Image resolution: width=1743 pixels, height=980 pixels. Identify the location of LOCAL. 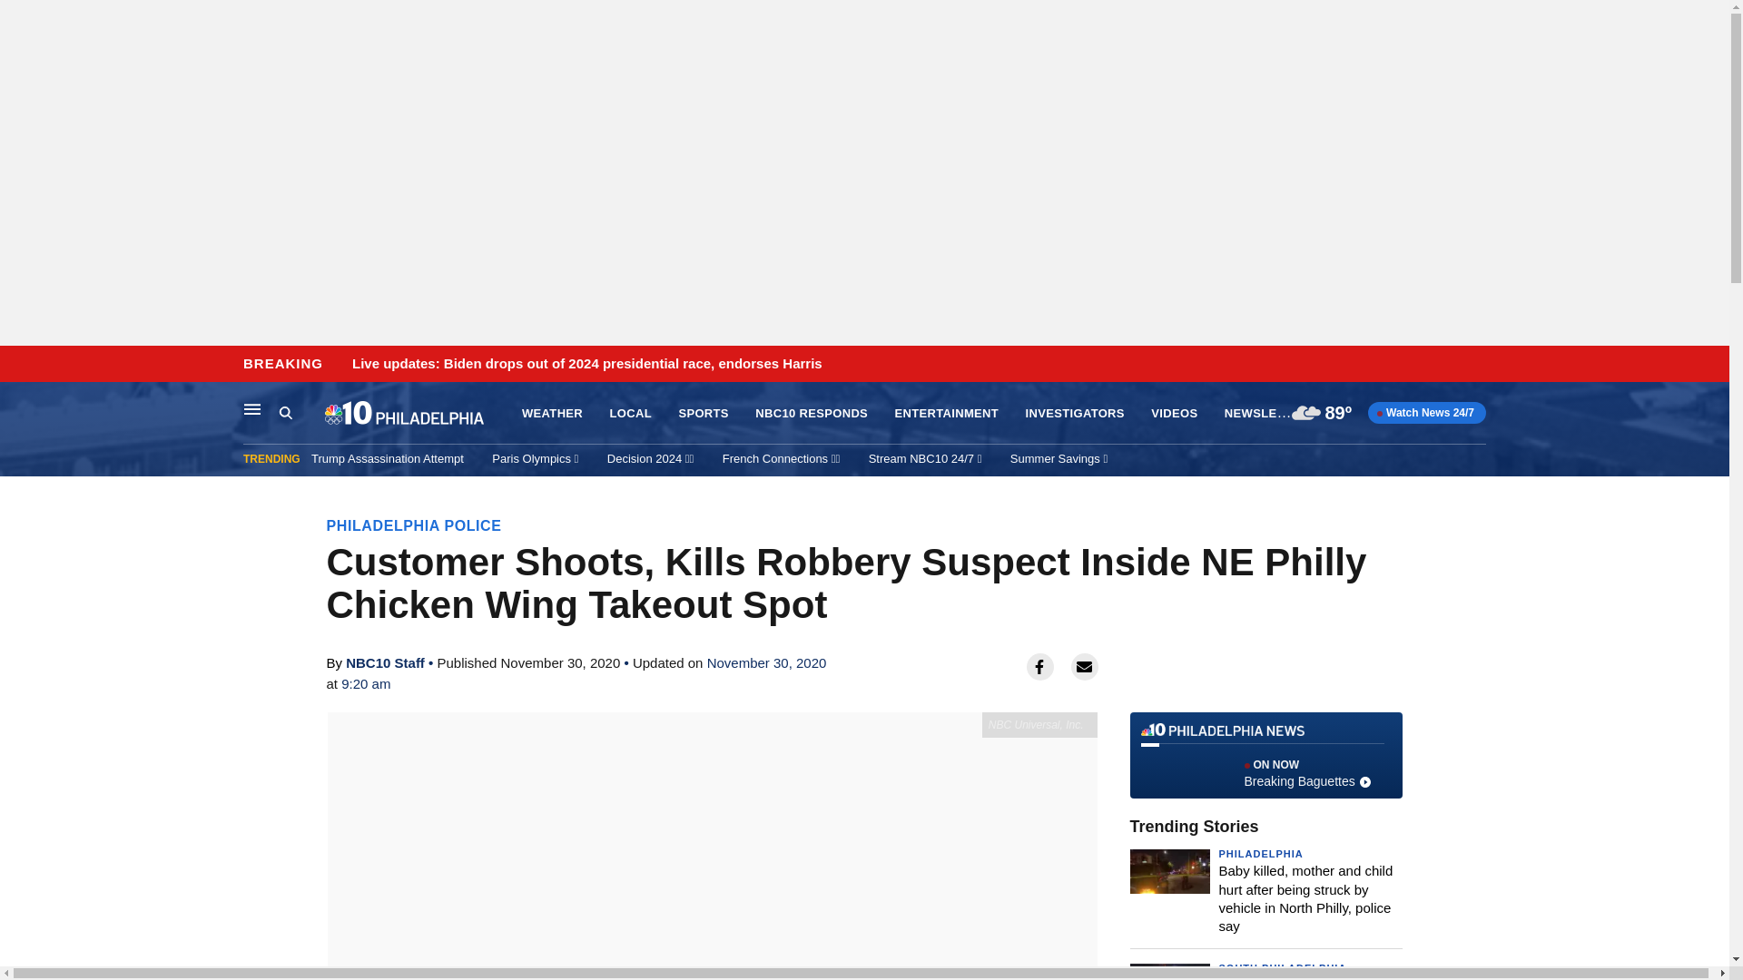
(631, 414).